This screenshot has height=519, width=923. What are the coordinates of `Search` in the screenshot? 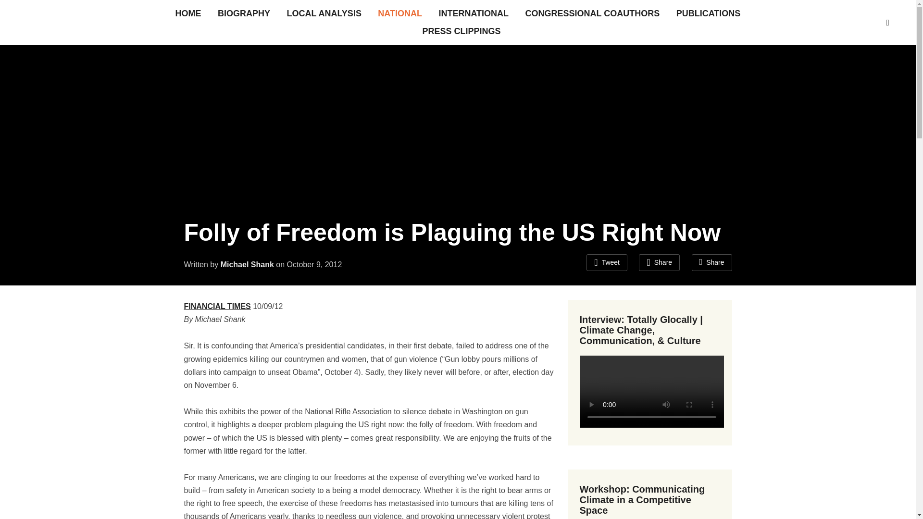 It's located at (887, 22).